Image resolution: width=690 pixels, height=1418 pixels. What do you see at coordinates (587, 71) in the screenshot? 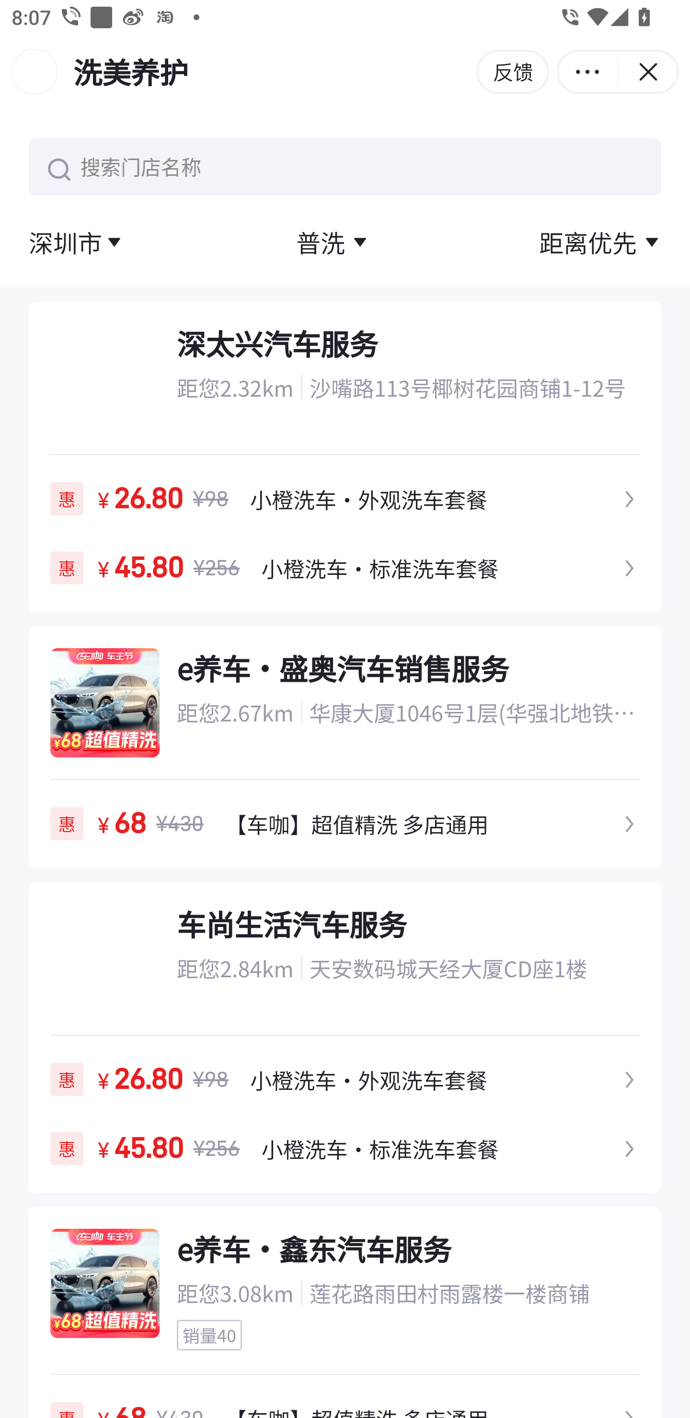
I see `更多` at bounding box center [587, 71].